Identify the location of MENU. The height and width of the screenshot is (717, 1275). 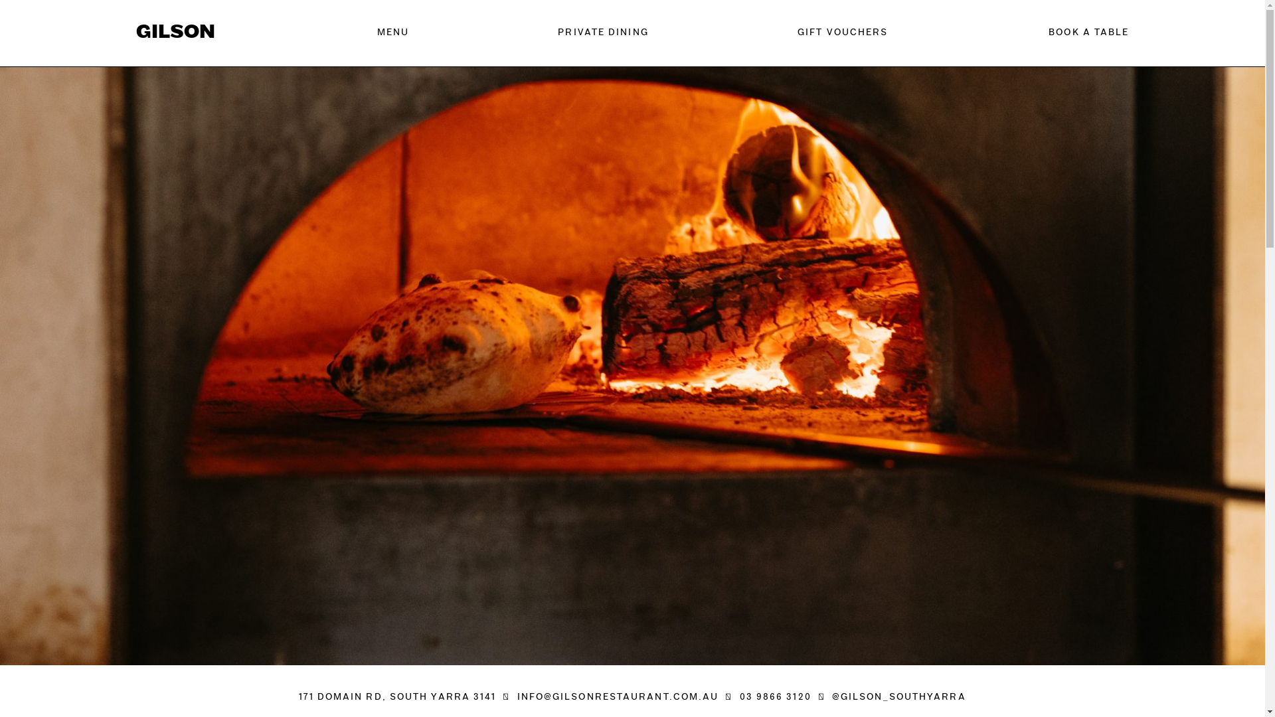
(393, 33).